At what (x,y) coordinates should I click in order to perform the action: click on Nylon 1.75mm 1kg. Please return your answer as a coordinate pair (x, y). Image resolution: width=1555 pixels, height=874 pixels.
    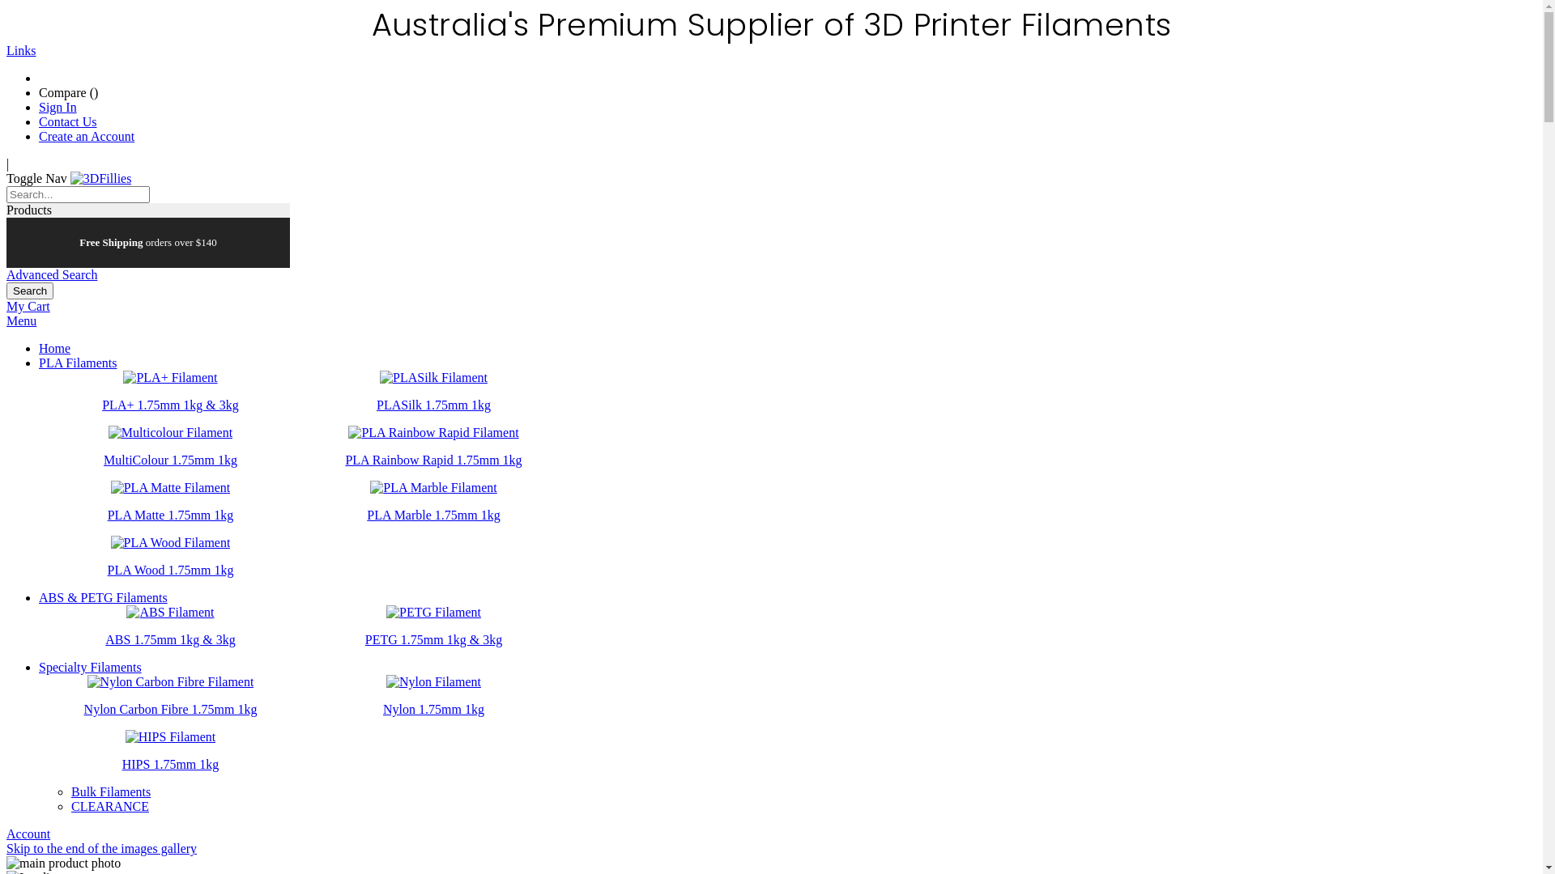
    Looking at the image, I should click on (434, 709).